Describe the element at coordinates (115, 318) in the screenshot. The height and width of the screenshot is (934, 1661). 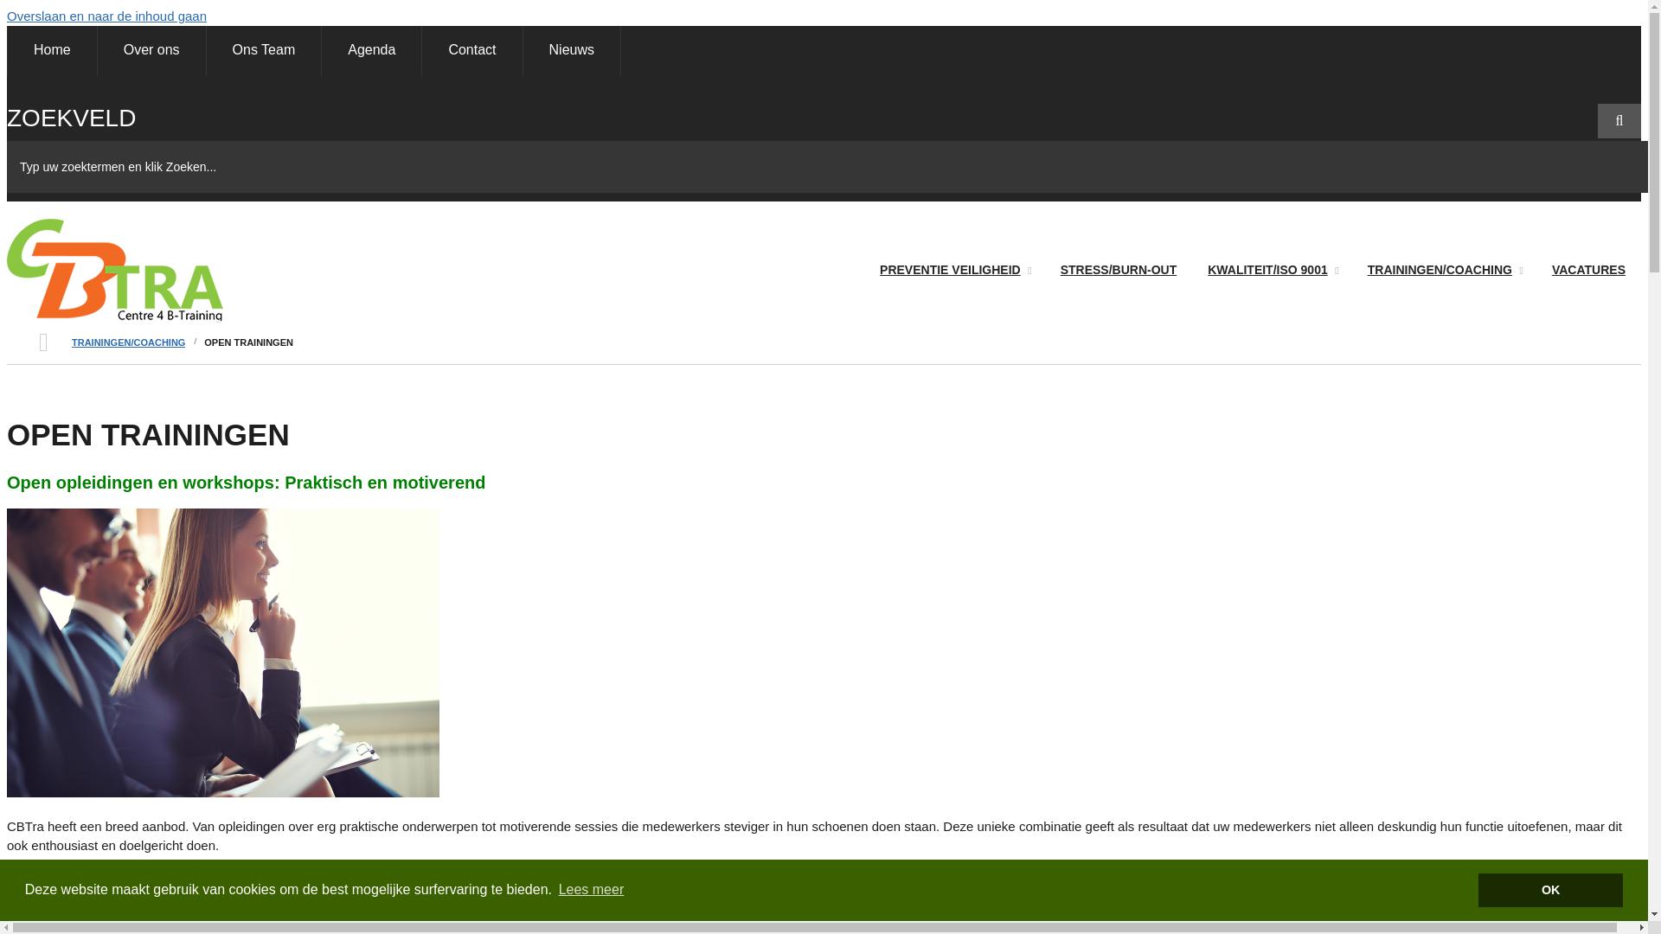
I see `Home` at that location.